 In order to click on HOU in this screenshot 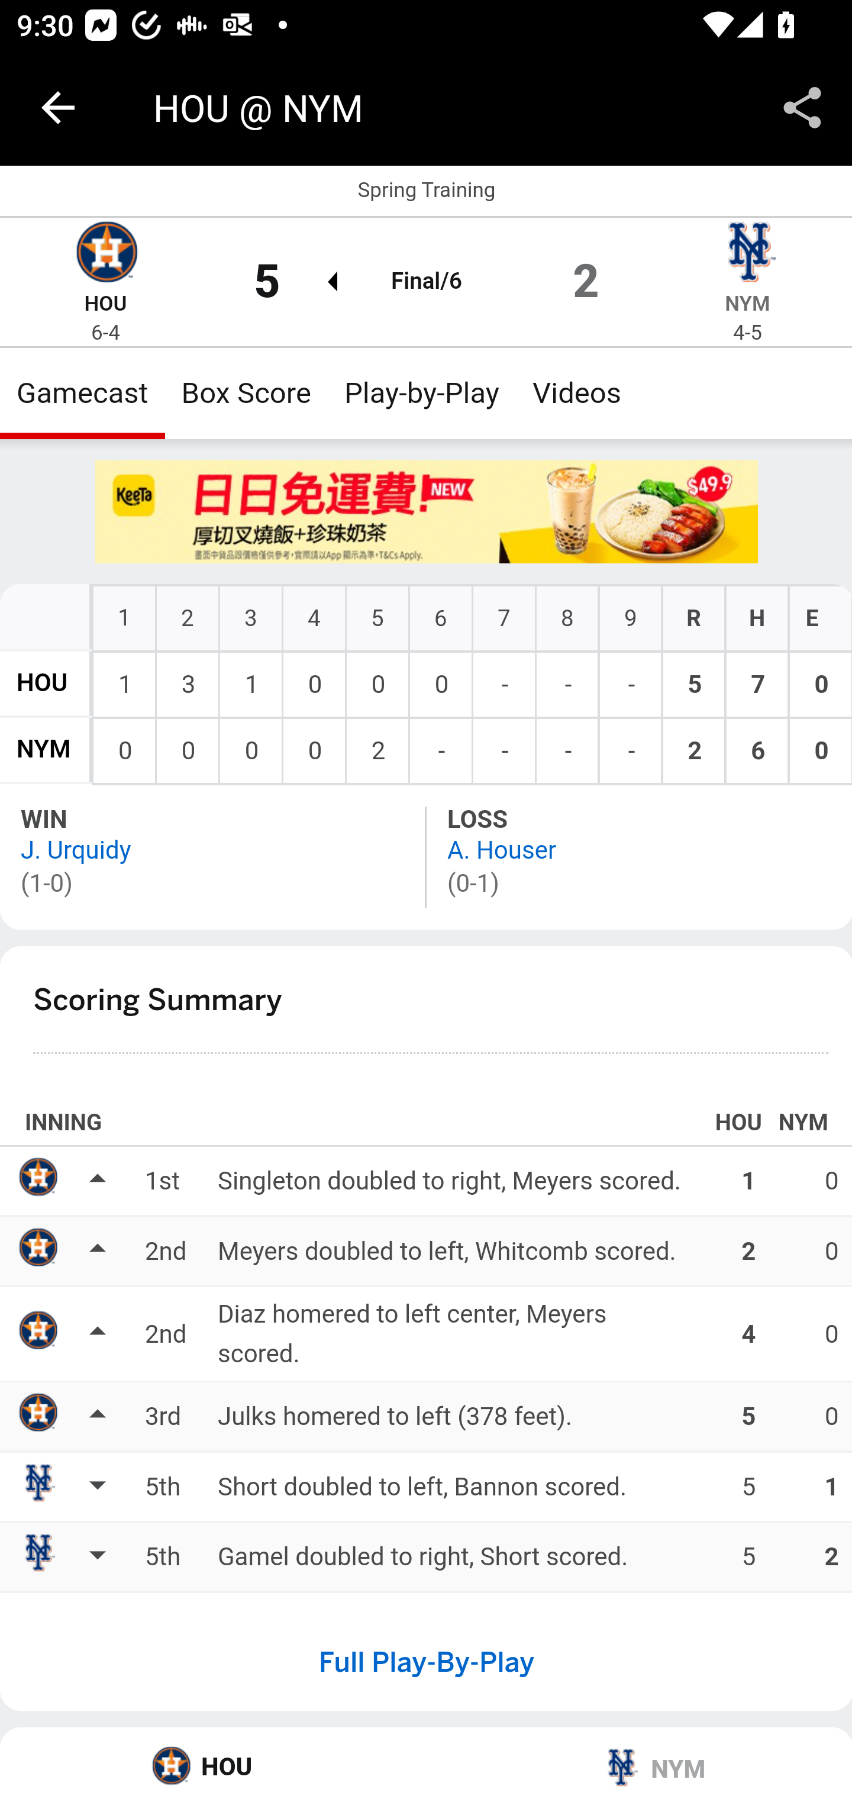, I will do `click(214, 1763)`.